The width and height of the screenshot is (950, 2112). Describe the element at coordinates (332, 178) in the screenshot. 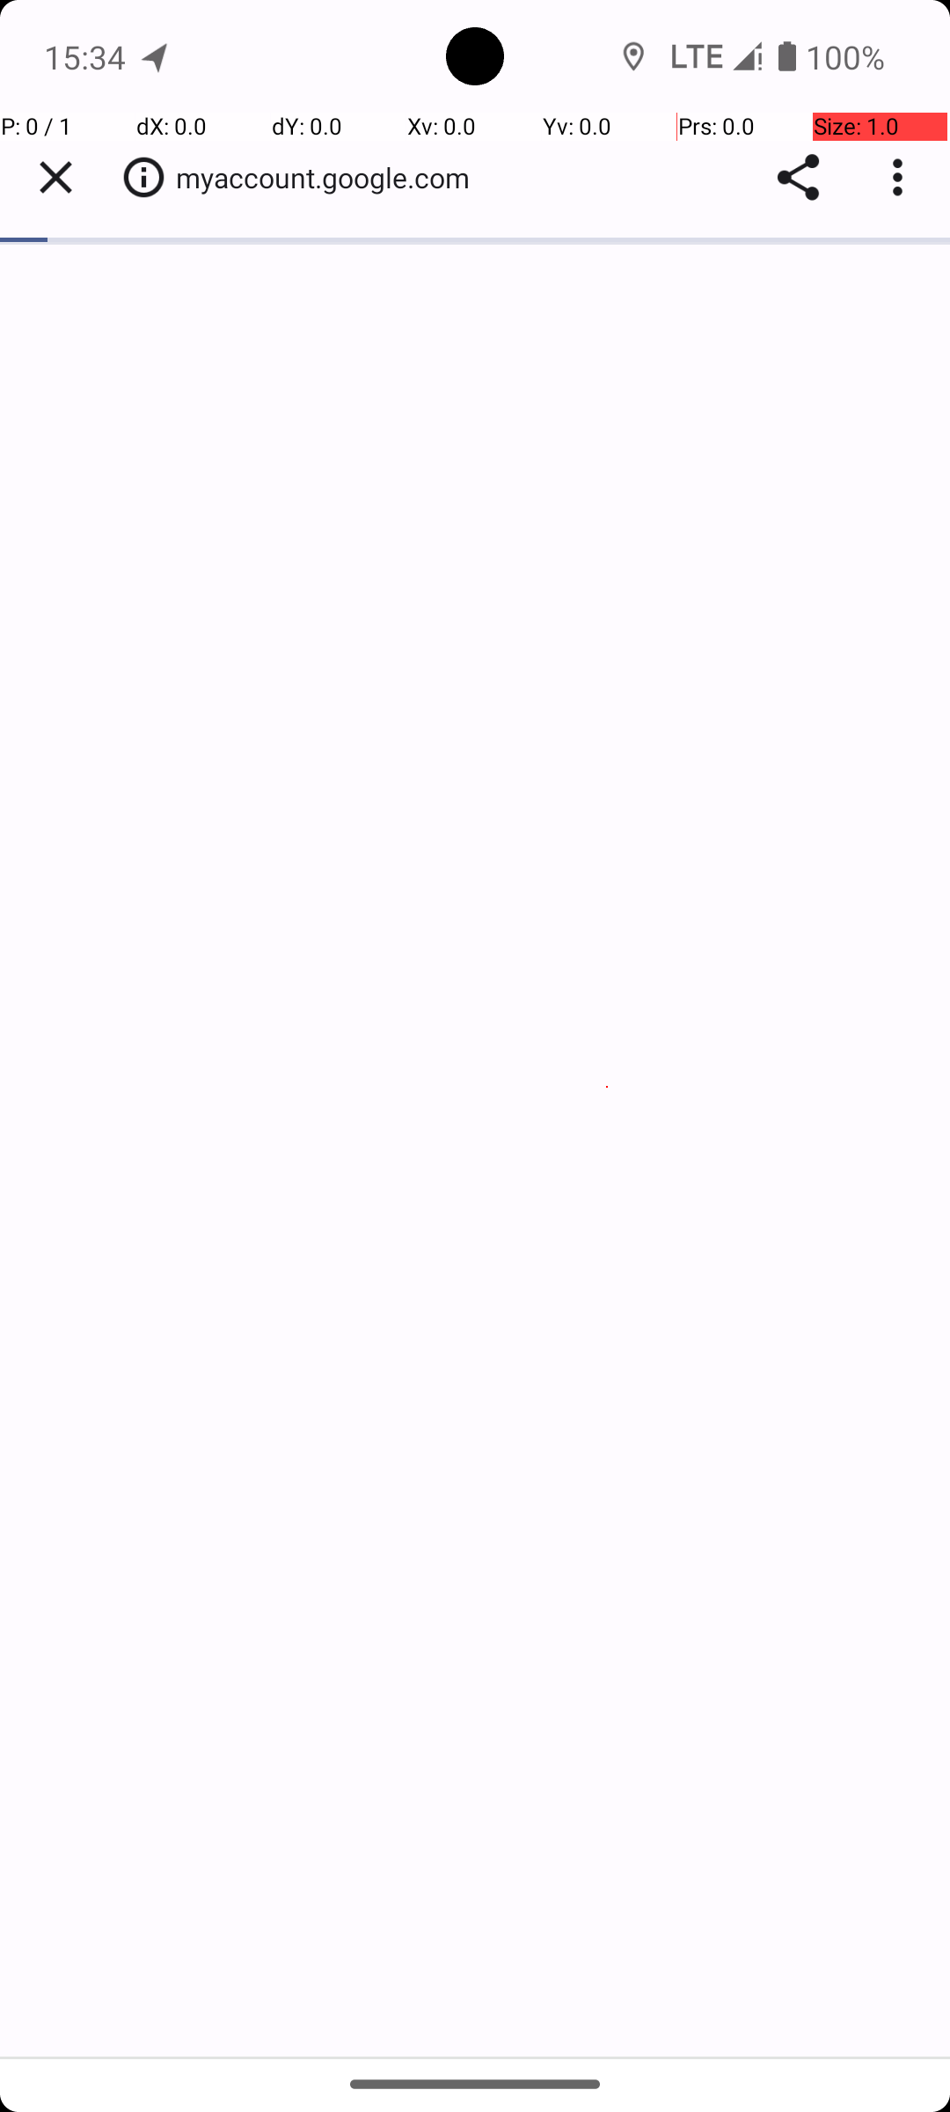

I see `myaccount.google.com` at that location.